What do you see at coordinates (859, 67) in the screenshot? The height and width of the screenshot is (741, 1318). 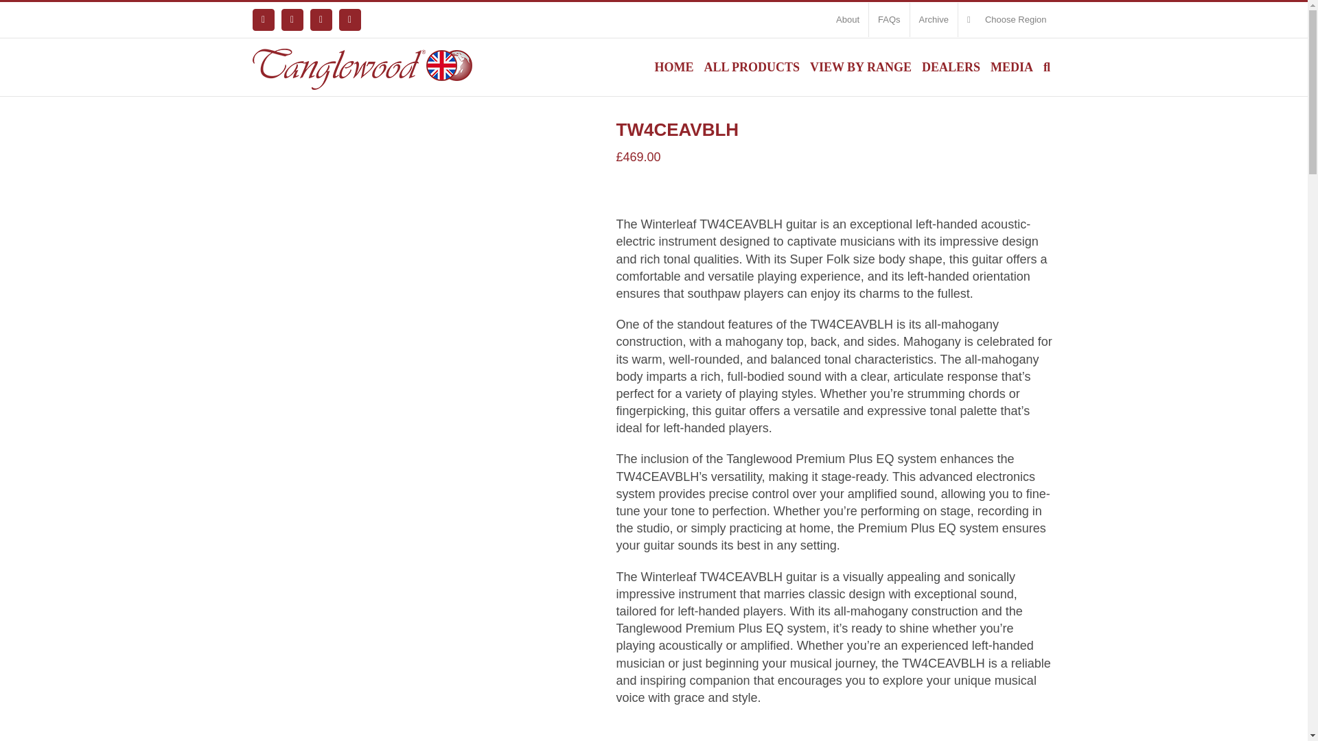 I see `VIEW BY RANGE` at bounding box center [859, 67].